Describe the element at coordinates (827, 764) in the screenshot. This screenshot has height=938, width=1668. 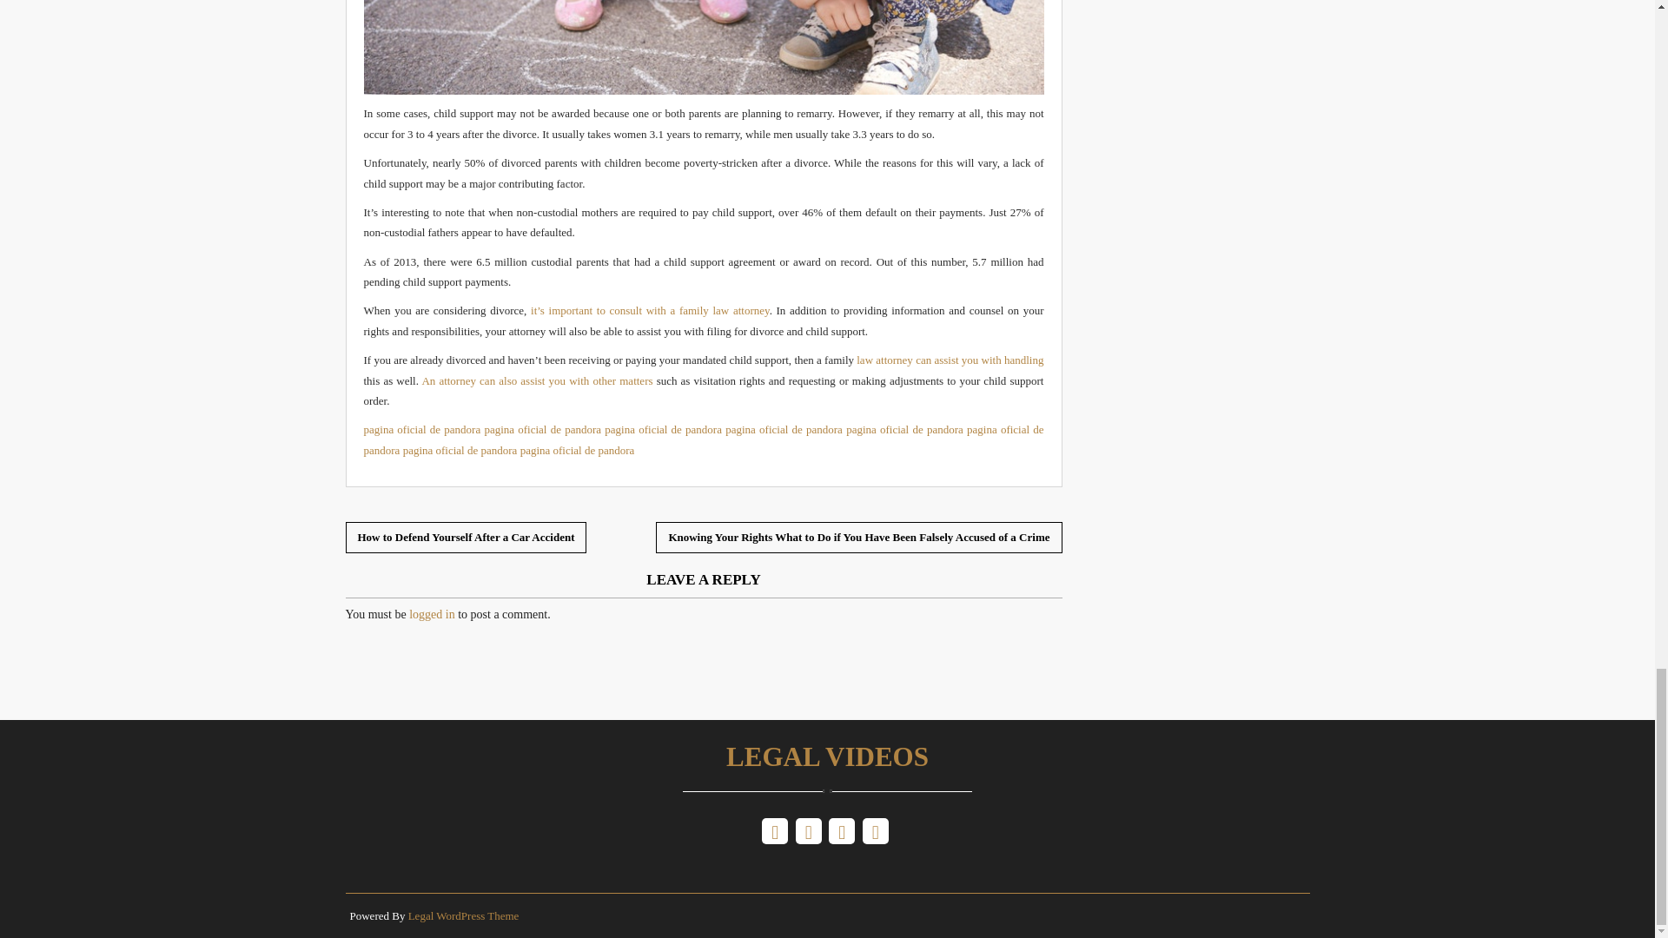
I see `LEGAL VIDEOS` at that location.